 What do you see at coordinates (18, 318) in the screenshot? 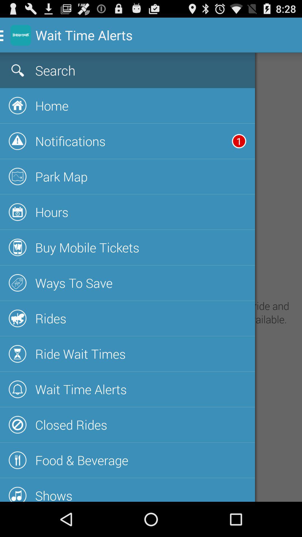
I see `click on the icon beside rides` at bounding box center [18, 318].